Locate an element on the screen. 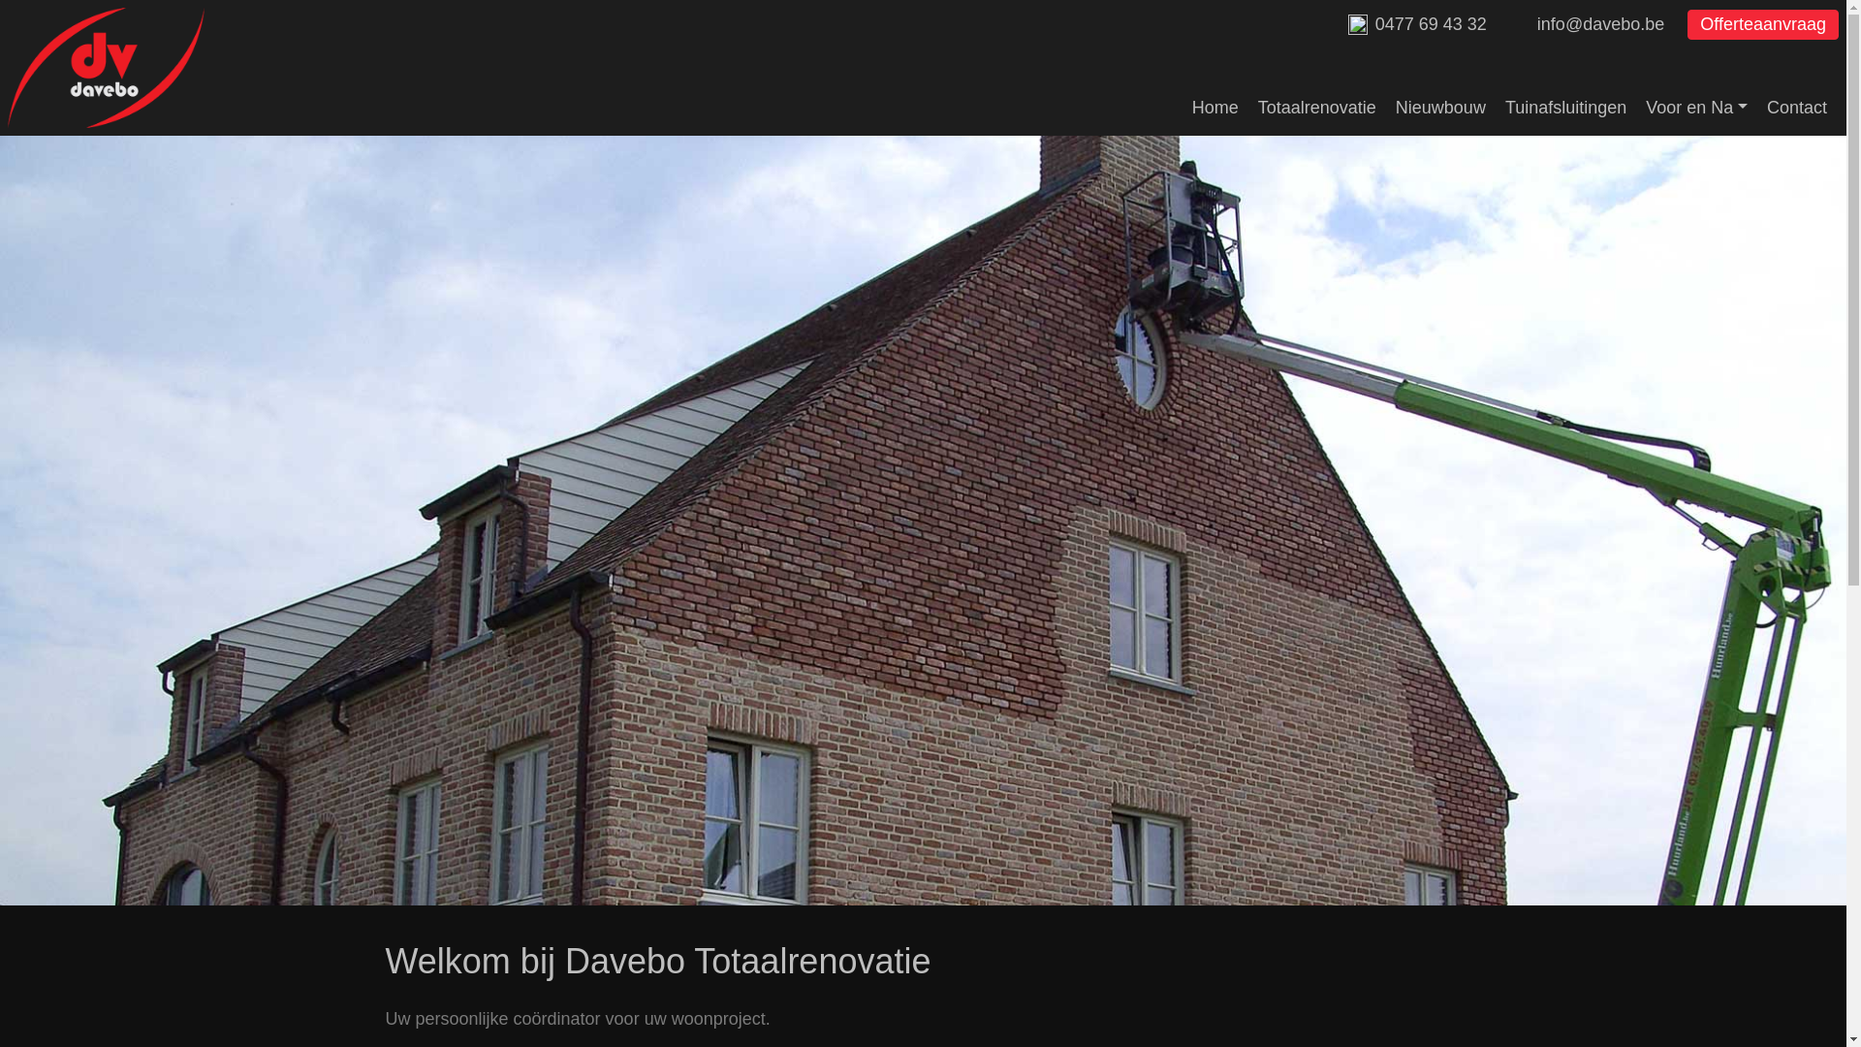  Contact is located at coordinates (1807, 98).